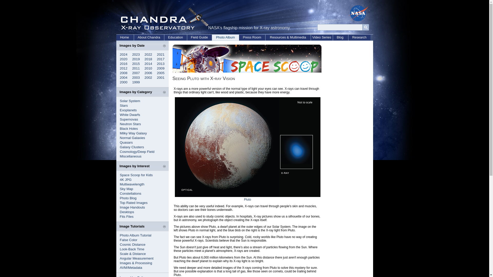 The width and height of the screenshot is (493, 277). Describe the element at coordinates (136, 82) in the screenshot. I see `1999` at that location.